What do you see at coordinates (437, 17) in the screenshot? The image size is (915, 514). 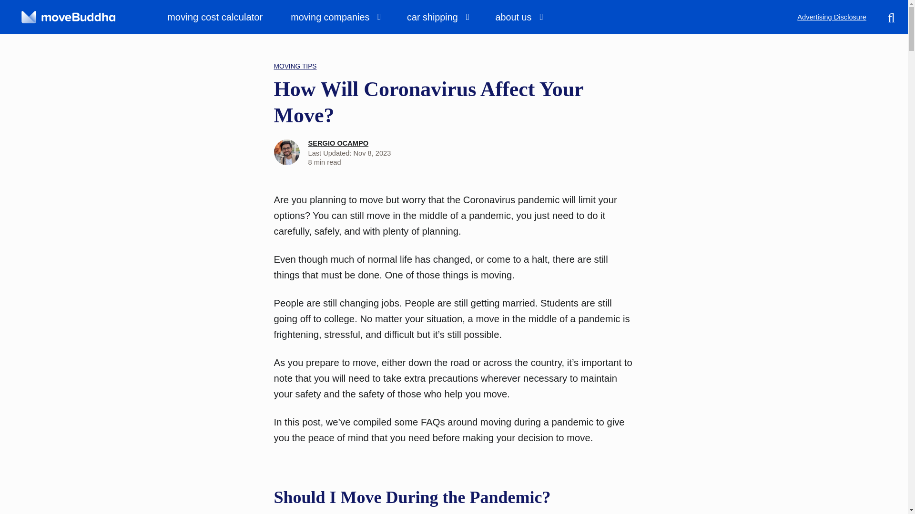 I see `car shipping` at bounding box center [437, 17].